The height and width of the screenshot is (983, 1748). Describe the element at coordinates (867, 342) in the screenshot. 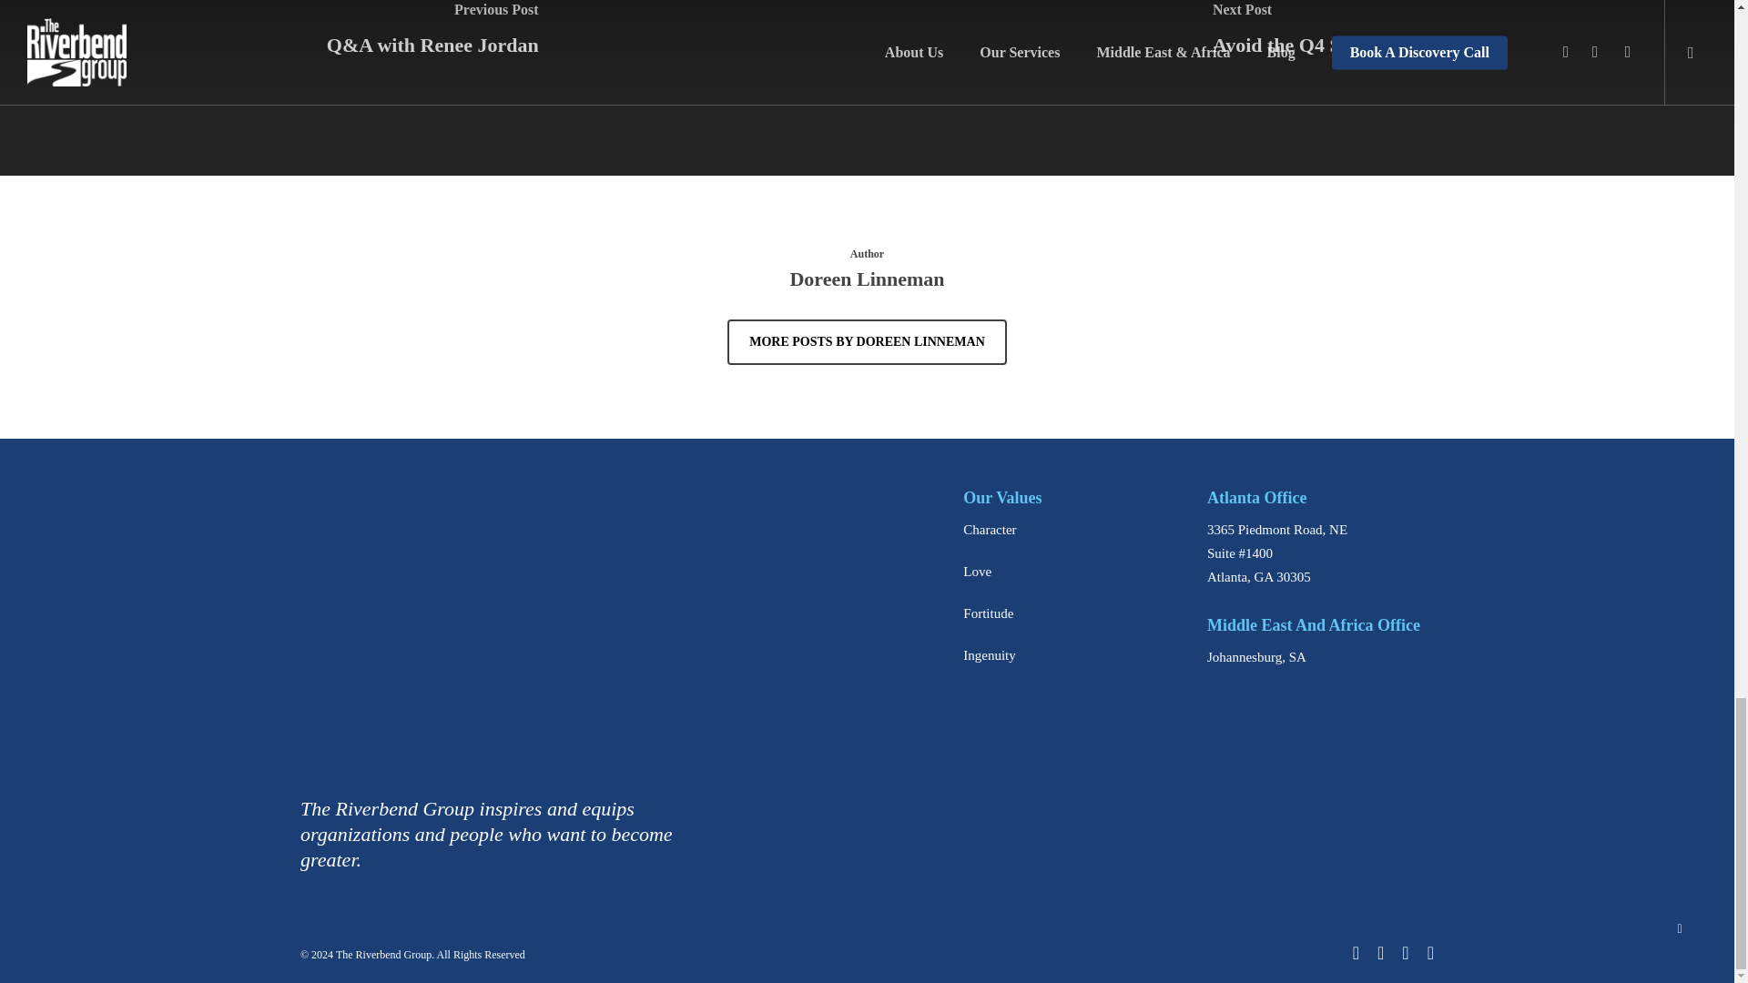

I see `MORE POSTS BY DOREEN LINNEMAN` at that location.